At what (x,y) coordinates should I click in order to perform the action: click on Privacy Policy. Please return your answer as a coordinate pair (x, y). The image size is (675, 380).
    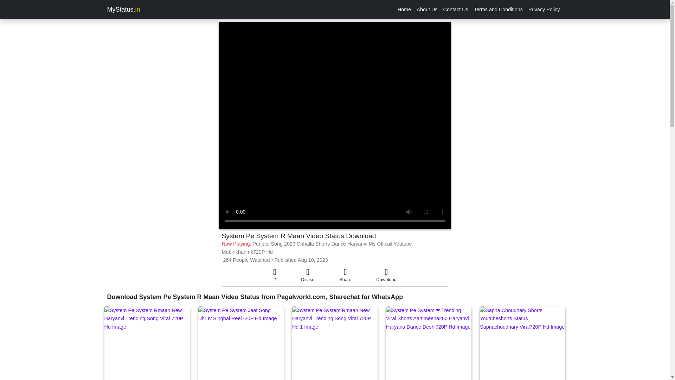
    Looking at the image, I should click on (544, 9).